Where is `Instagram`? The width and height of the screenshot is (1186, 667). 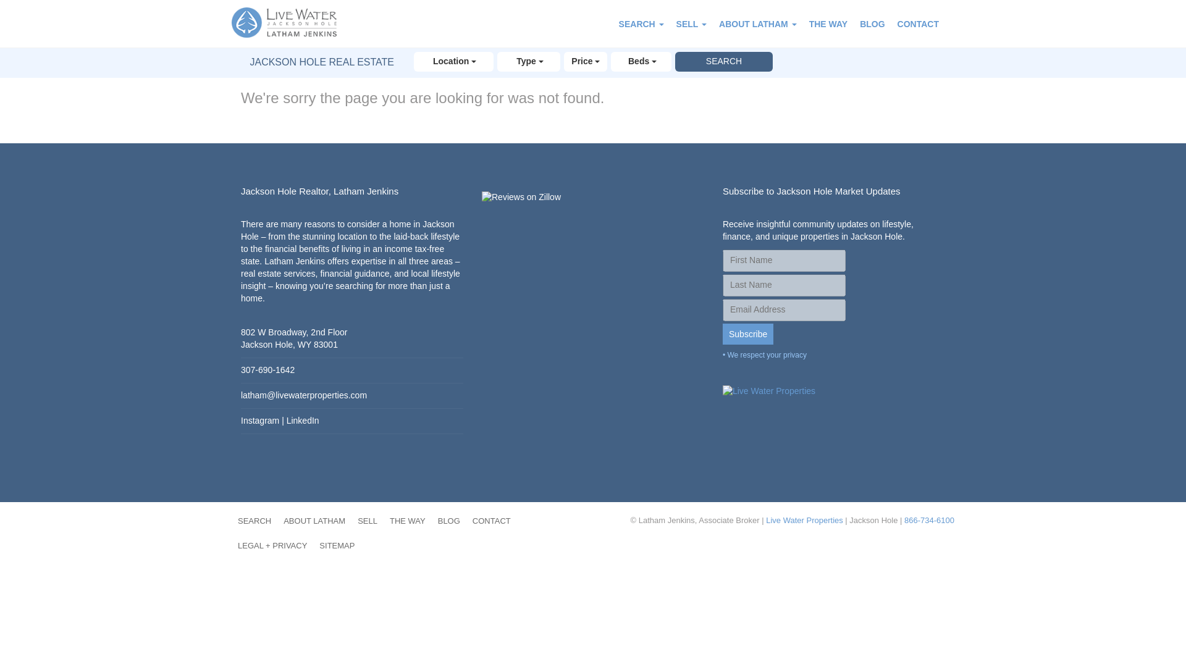
Instagram is located at coordinates (259, 420).